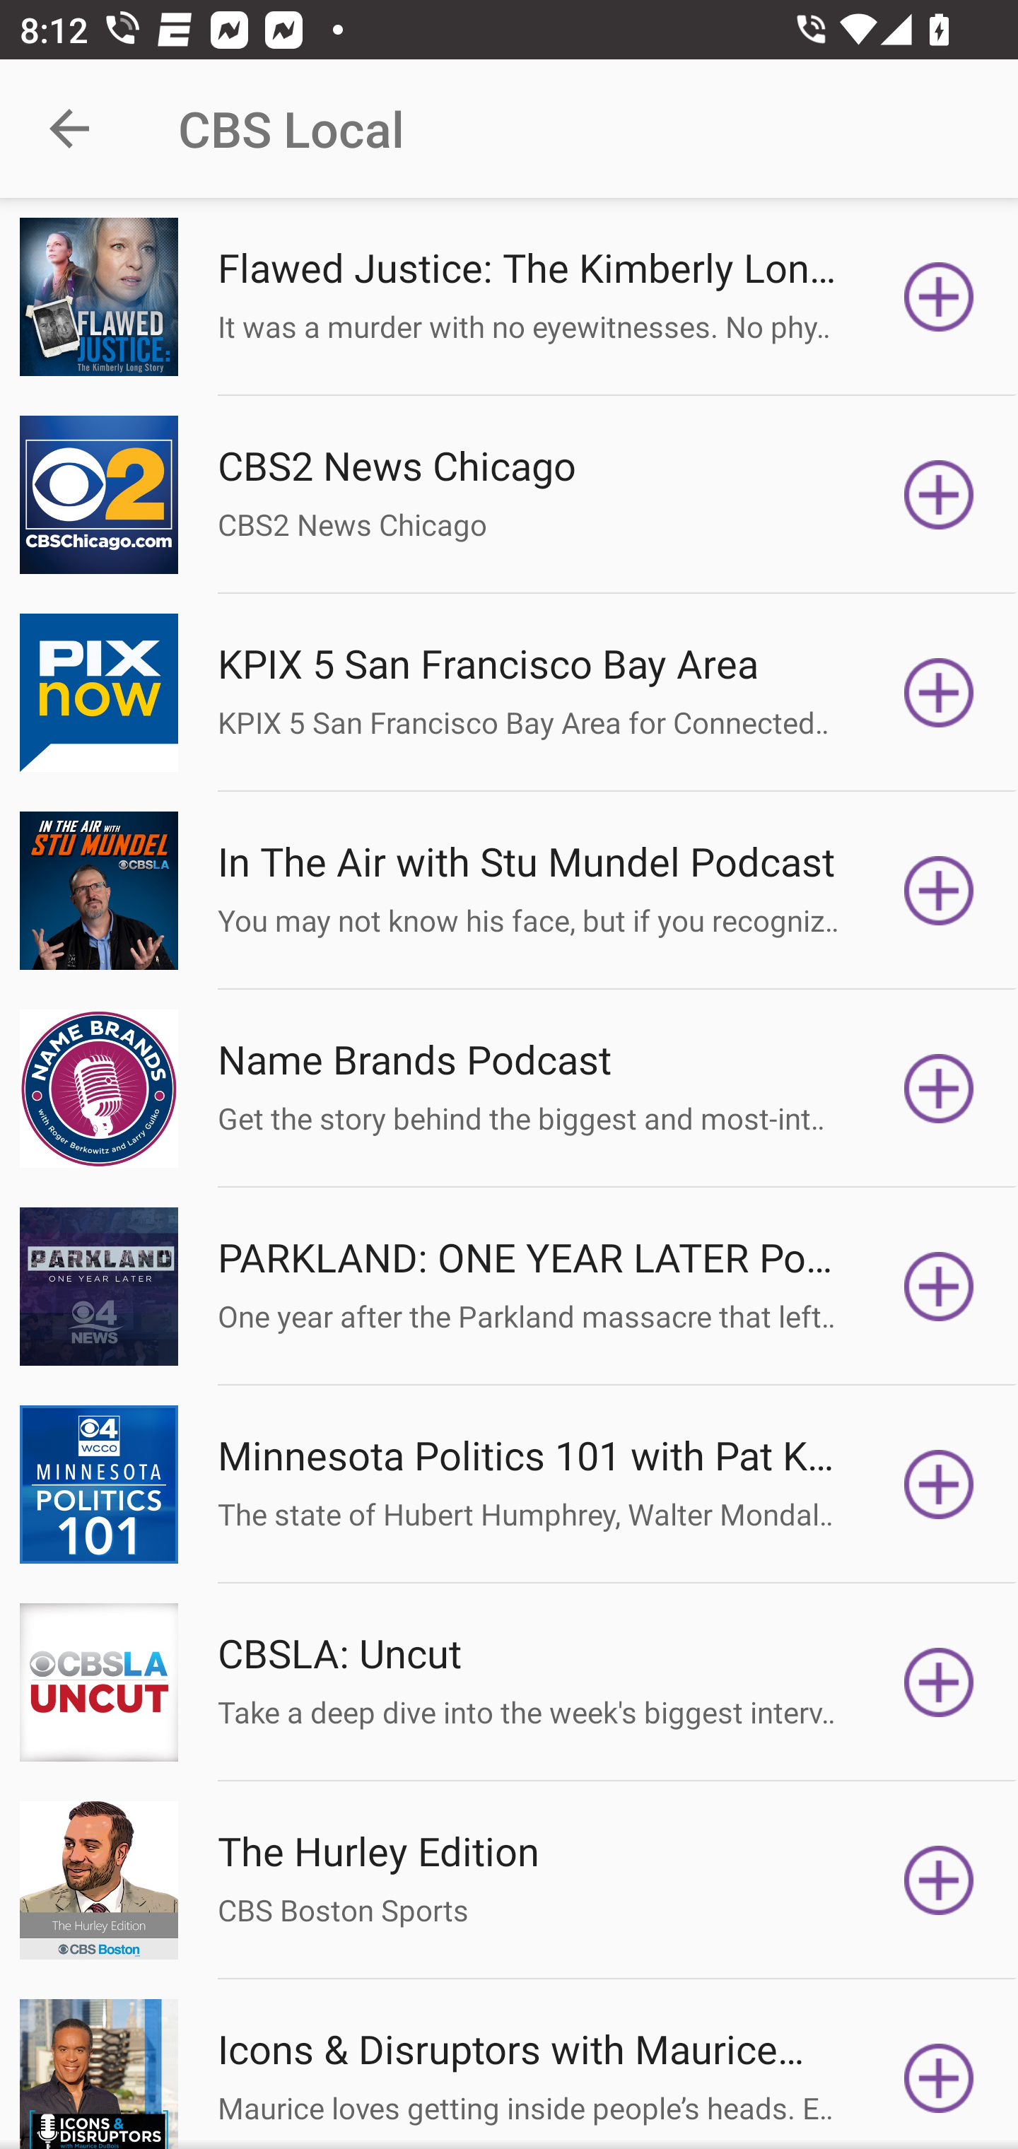 This screenshot has width=1018, height=2149. I want to click on Subscribe, so click(939, 297).